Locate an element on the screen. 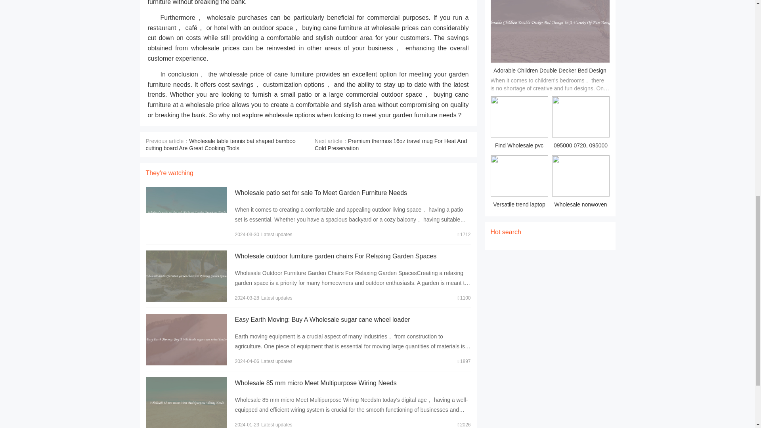 This screenshot has width=761, height=428. Wholesale 85 mm micro Meet Multipurpose Wiring Needs is located at coordinates (315, 383).